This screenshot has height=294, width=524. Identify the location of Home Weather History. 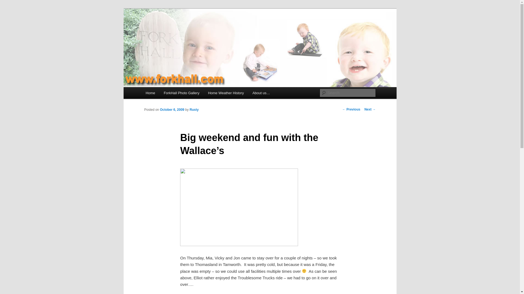
(226, 93).